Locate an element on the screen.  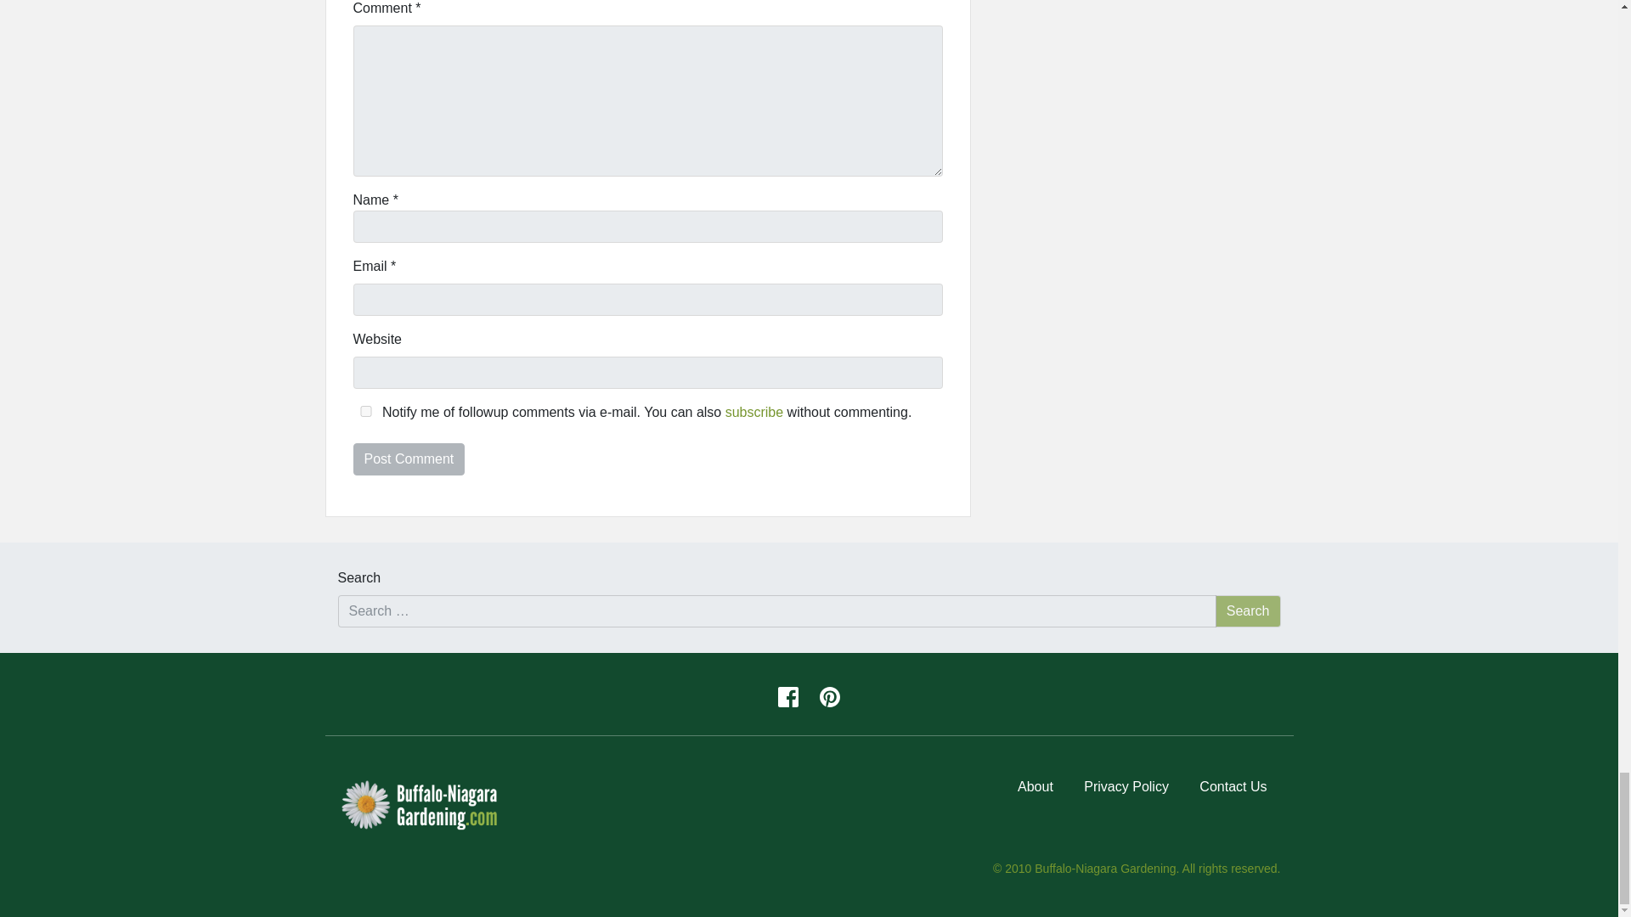
Post Comment is located at coordinates (409, 458).